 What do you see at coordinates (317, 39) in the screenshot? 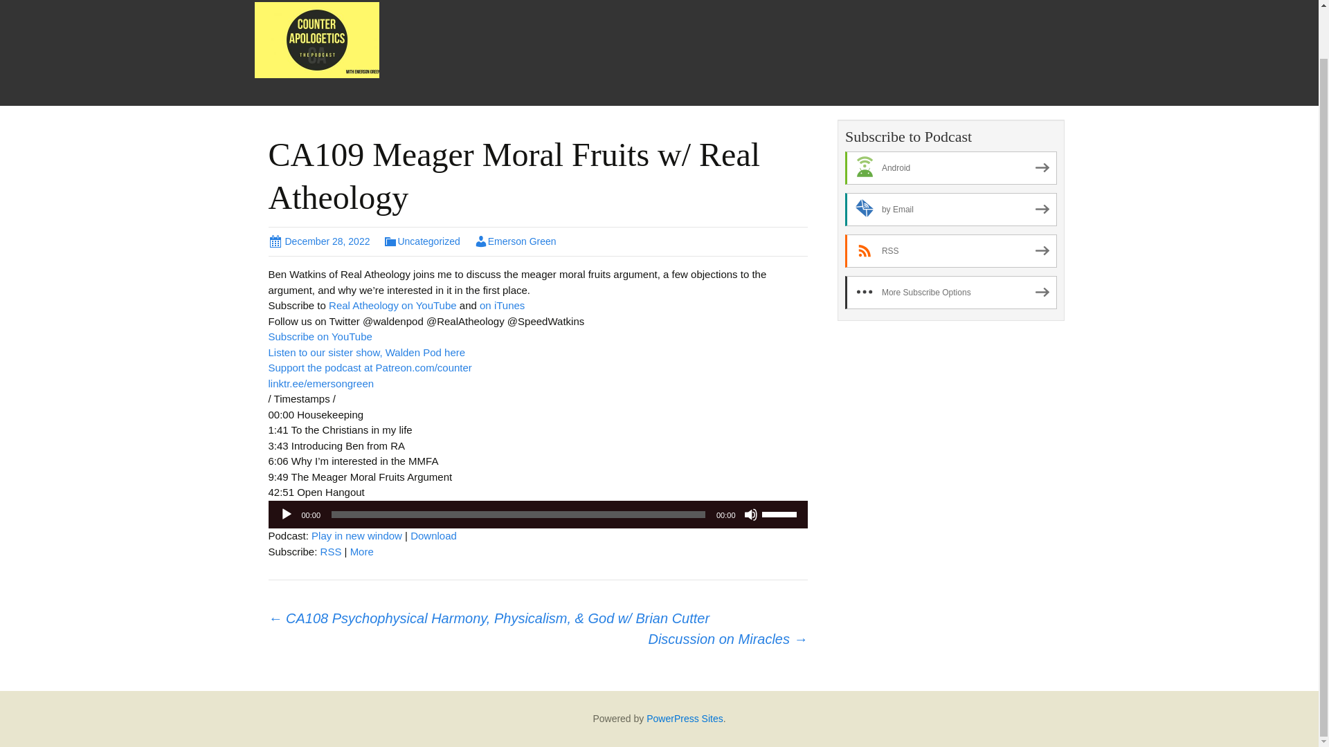
I see `Counter Apologetics` at bounding box center [317, 39].